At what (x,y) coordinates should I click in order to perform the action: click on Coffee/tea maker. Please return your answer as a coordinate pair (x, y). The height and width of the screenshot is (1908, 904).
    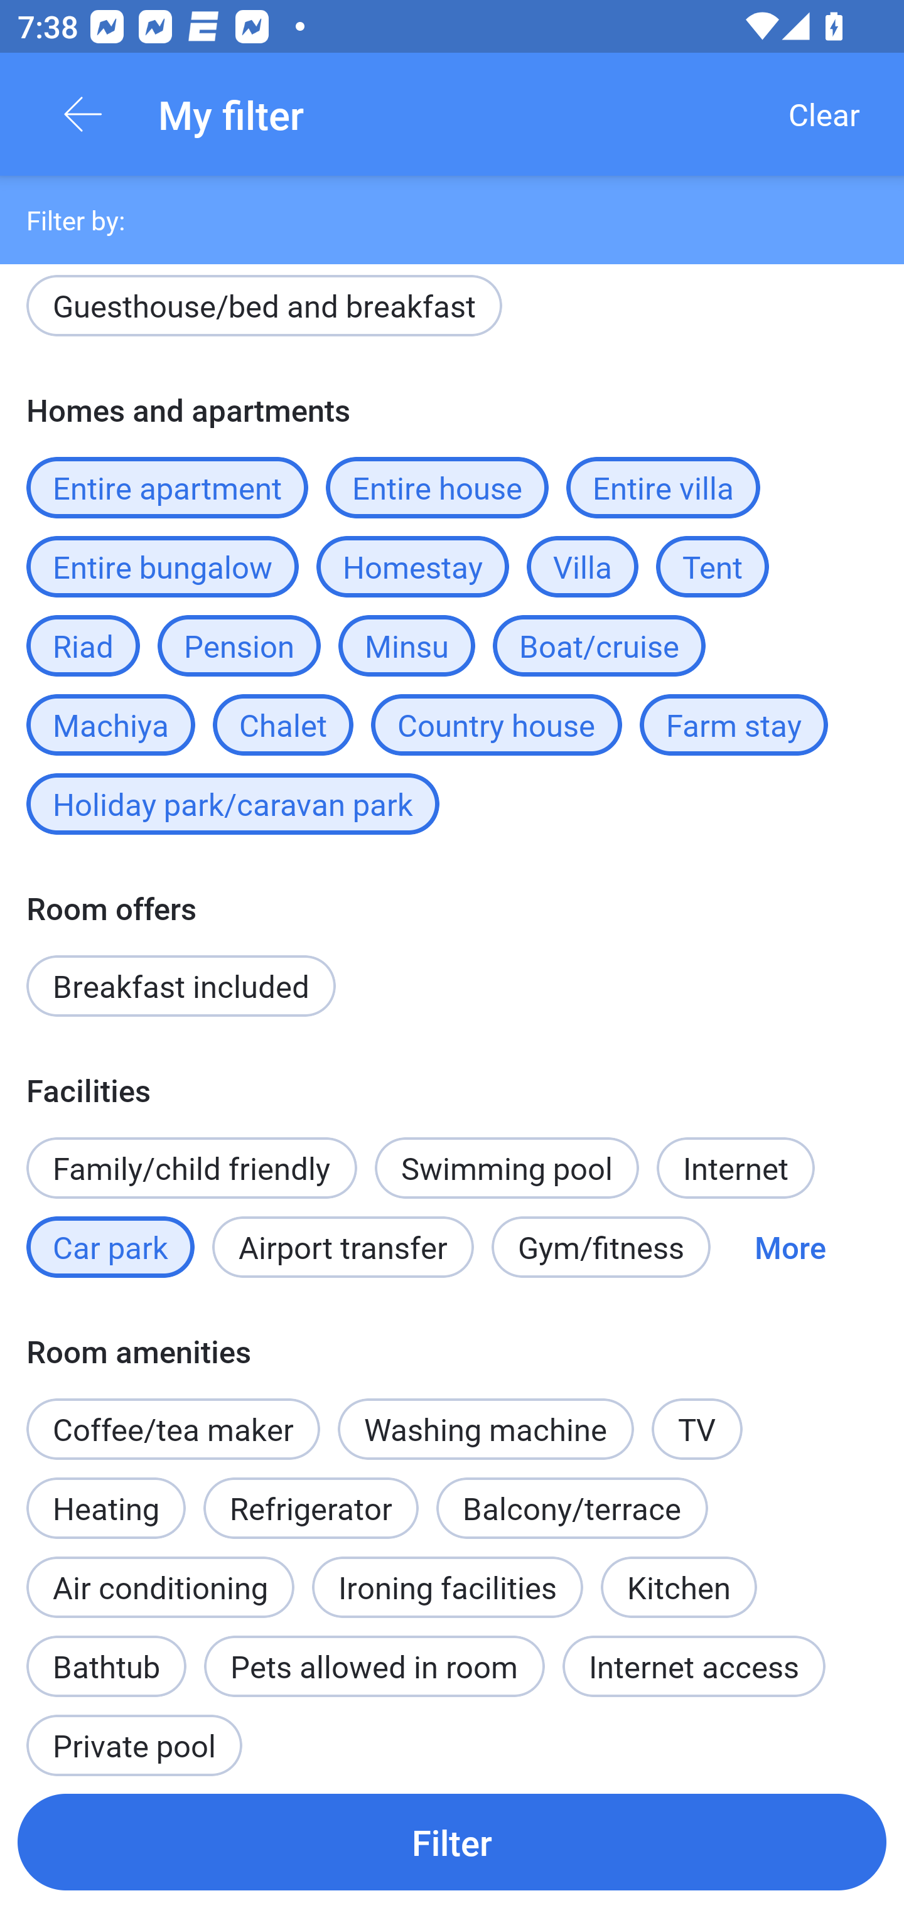
    Looking at the image, I should click on (173, 1428).